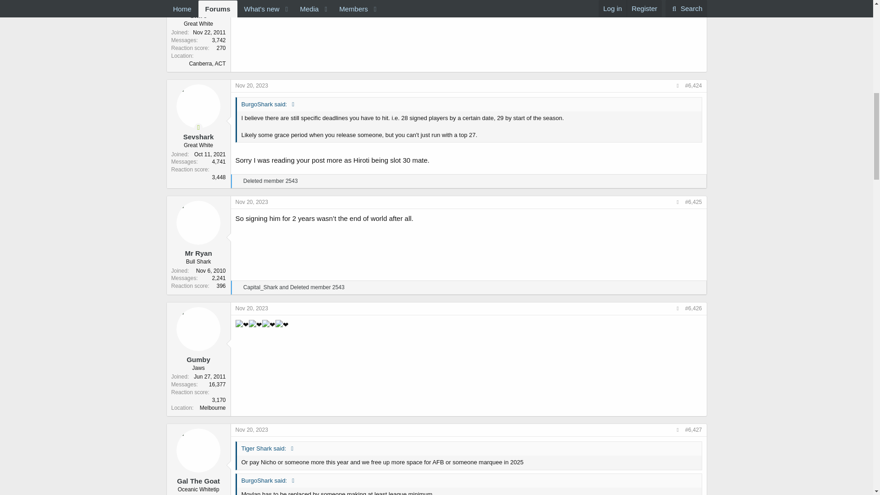 The width and height of the screenshot is (880, 495). Describe the element at coordinates (238, 288) in the screenshot. I see `Haha` at that location.